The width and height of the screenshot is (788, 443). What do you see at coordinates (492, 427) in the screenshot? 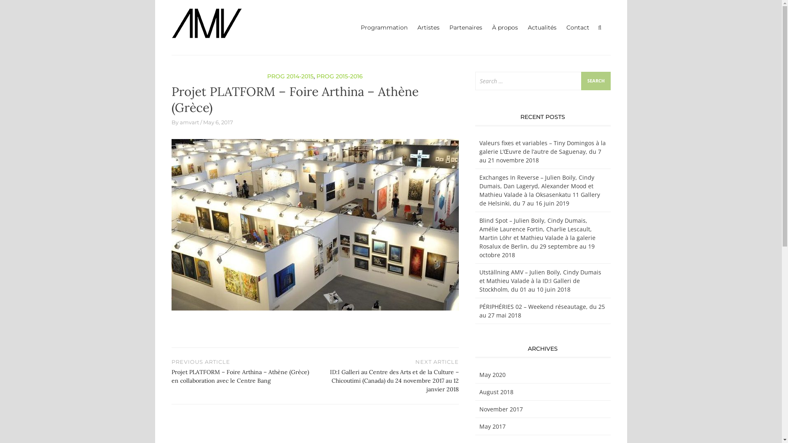
I see `May 2017` at bounding box center [492, 427].